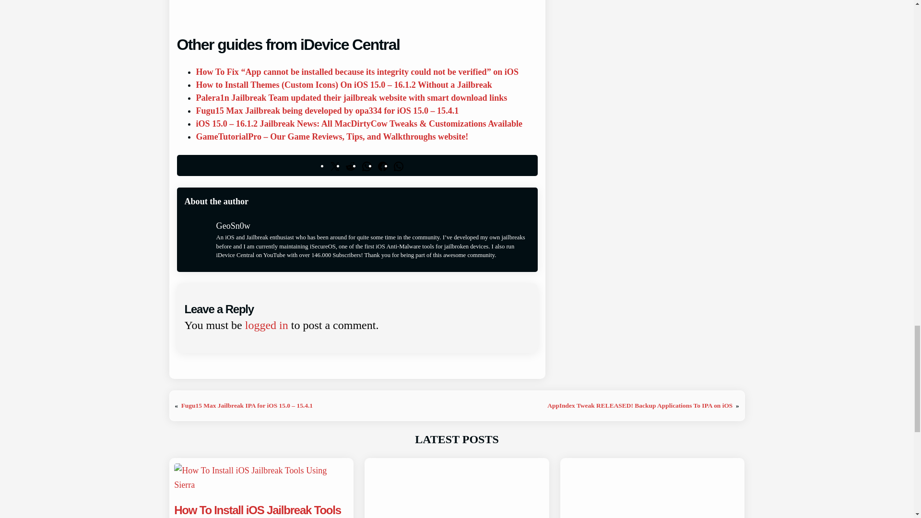 This screenshot has height=518, width=921. I want to click on Share on WhatsApp, so click(398, 165).